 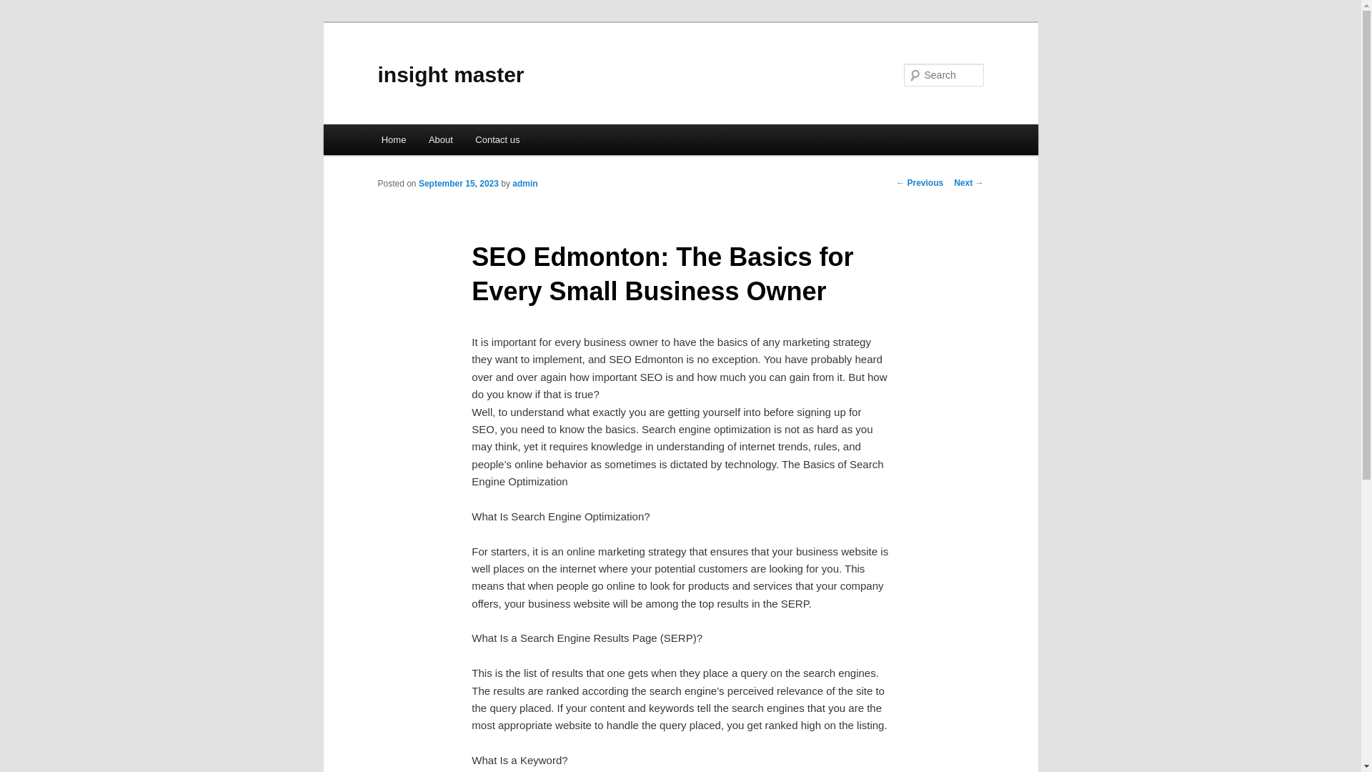 What do you see at coordinates (525, 183) in the screenshot?
I see `admin` at bounding box center [525, 183].